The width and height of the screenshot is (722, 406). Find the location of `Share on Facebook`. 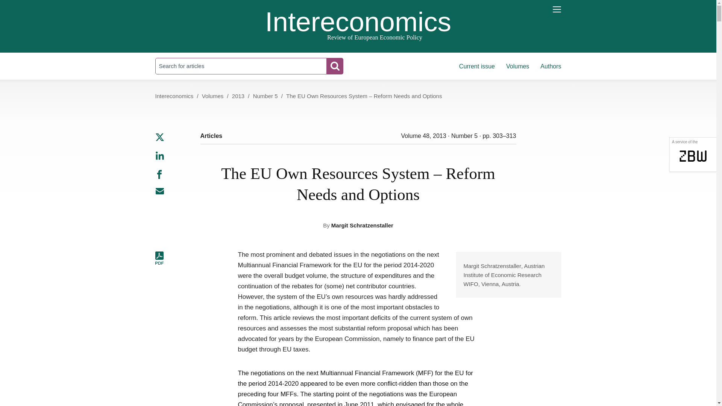

Share on Facebook is located at coordinates (159, 174).